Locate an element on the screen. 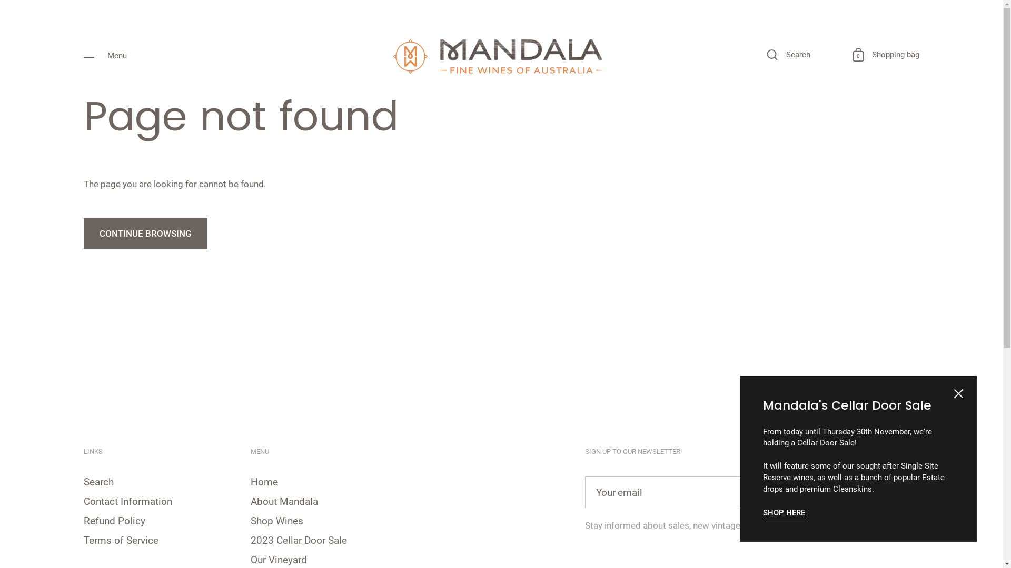 The width and height of the screenshot is (1011, 568). Close is located at coordinates (958, 395).